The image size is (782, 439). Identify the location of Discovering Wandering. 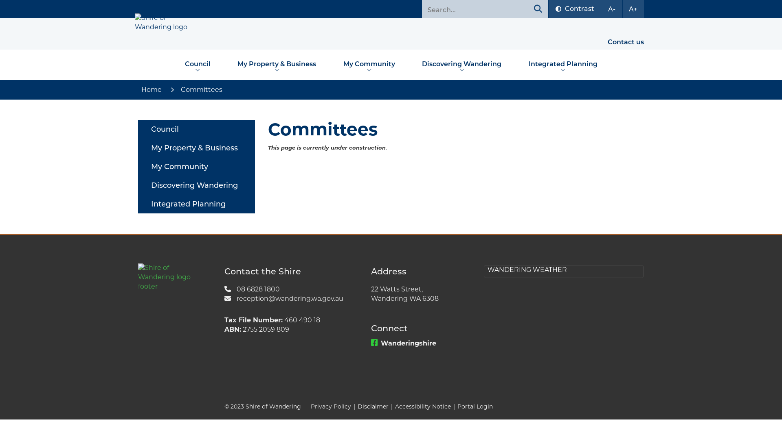
(196, 185).